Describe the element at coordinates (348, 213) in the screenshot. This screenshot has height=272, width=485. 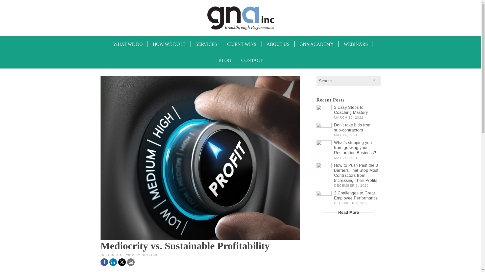
I see `Read More` at that location.